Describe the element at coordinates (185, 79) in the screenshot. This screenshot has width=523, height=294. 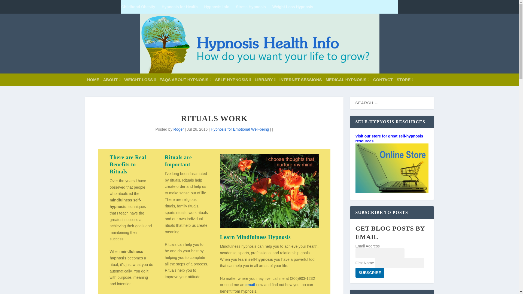
I see `FAQS ABOUT HYPNOSIS` at that location.